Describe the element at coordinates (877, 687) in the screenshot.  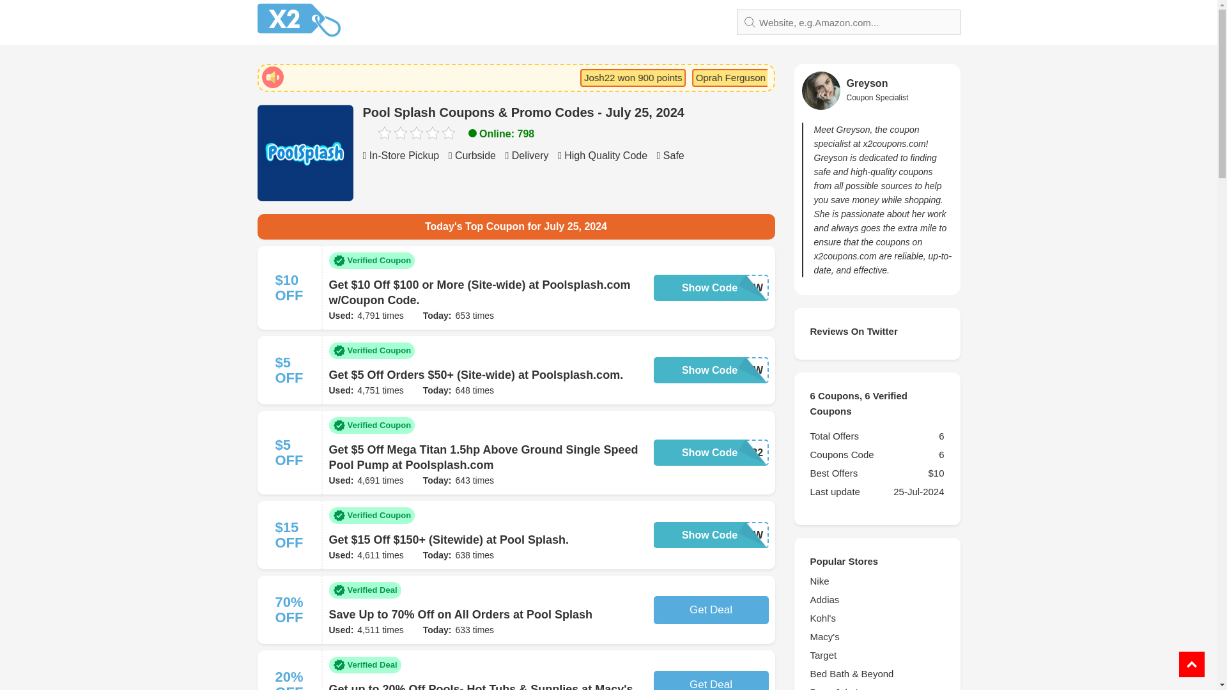
I see `Papa John's` at that location.